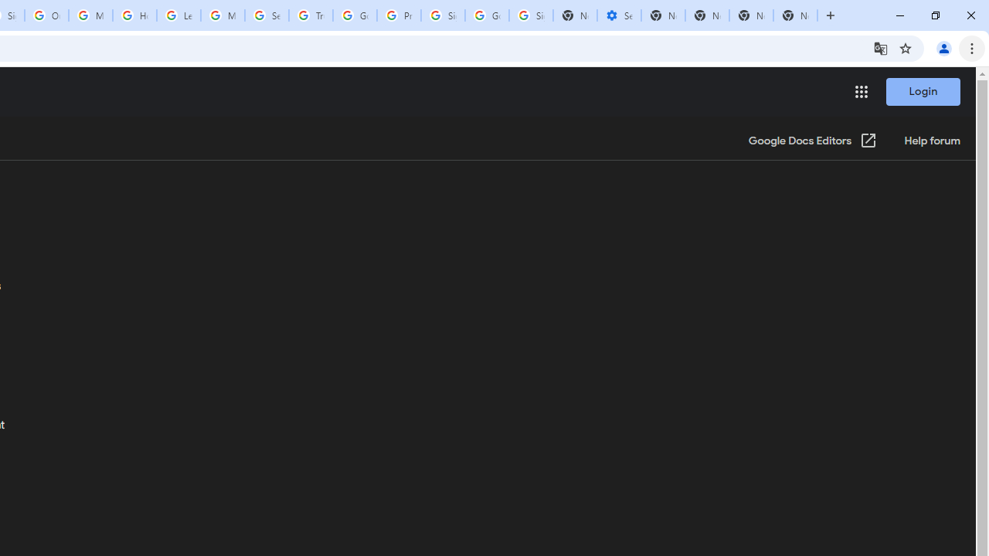 The height and width of the screenshot is (556, 989). What do you see at coordinates (311, 15) in the screenshot?
I see `Trusted Information and Content - Google Safety Center` at bounding box center [311, 15].